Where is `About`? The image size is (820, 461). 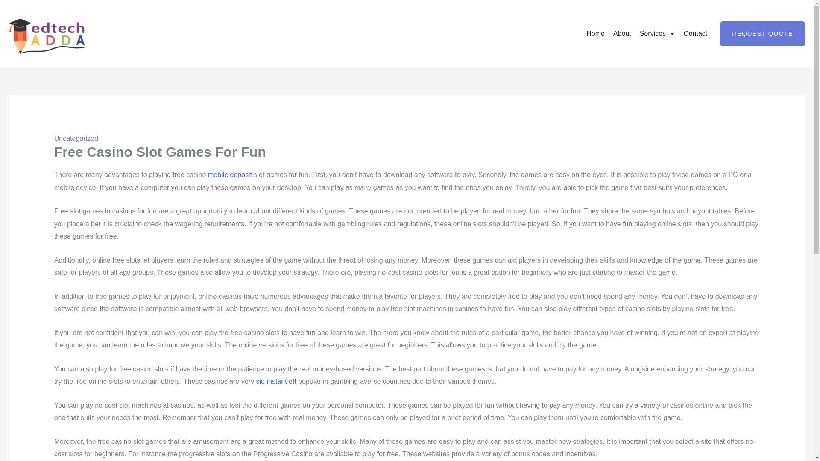 About is located at coordinates (622, 34).